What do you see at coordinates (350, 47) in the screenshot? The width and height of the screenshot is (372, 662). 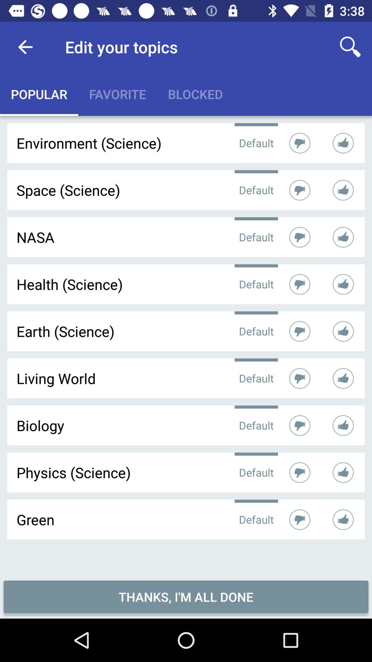 I see `turn off the item next to the edit your topics` at bounding box center [350, 47].